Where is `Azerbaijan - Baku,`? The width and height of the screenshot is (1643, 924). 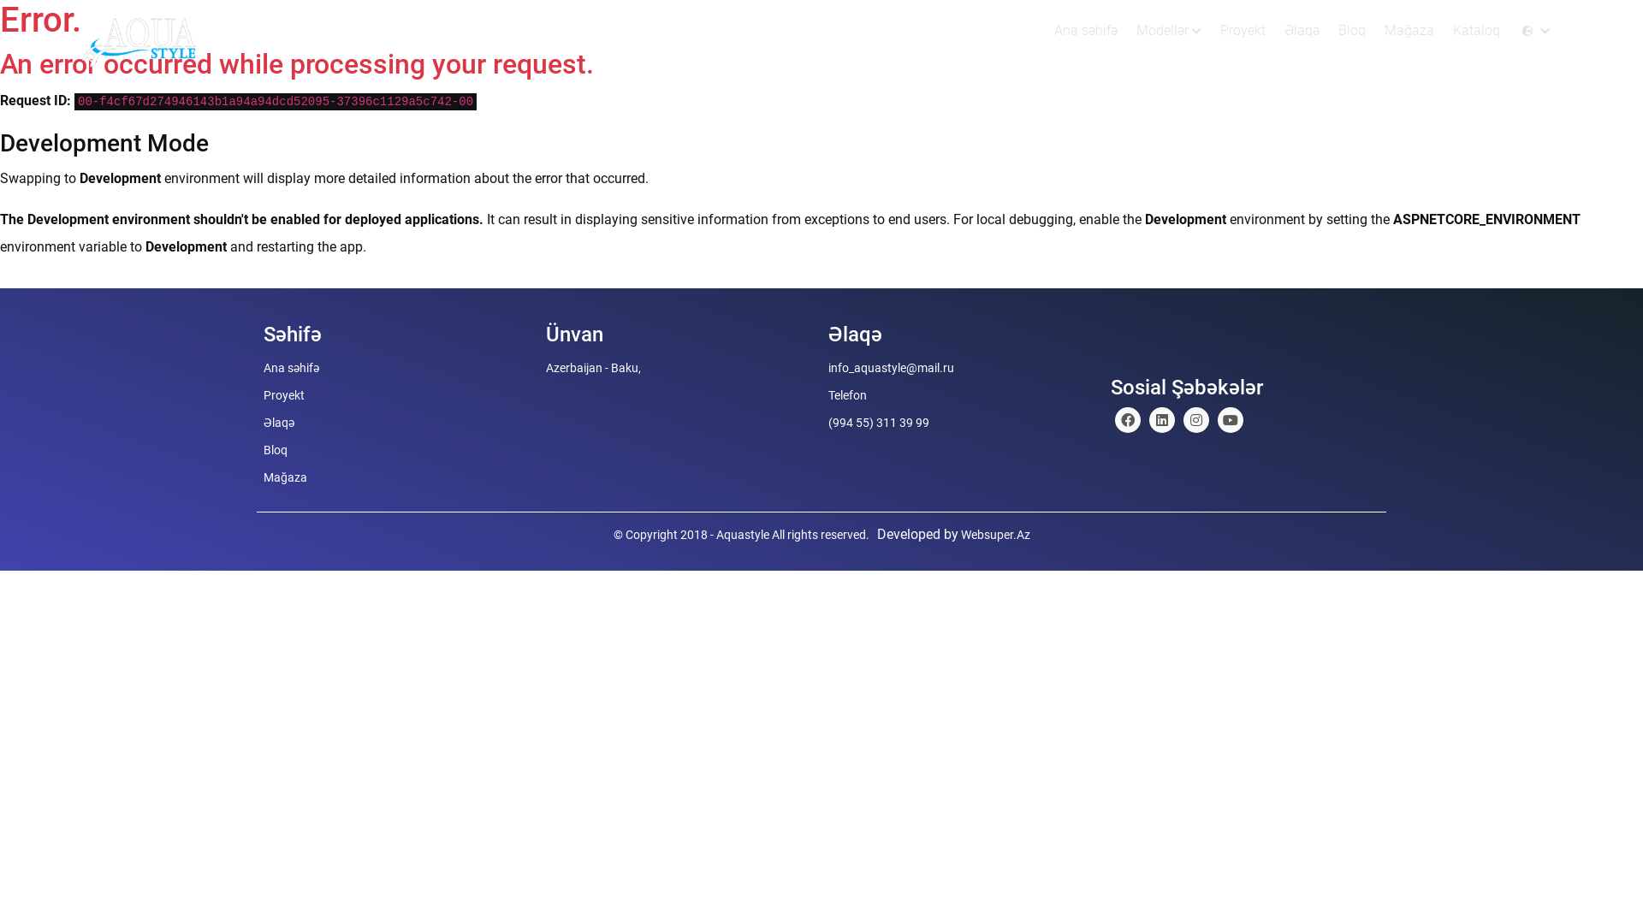 Azerbaijan - Baku, is located at coordinates (594, 368).